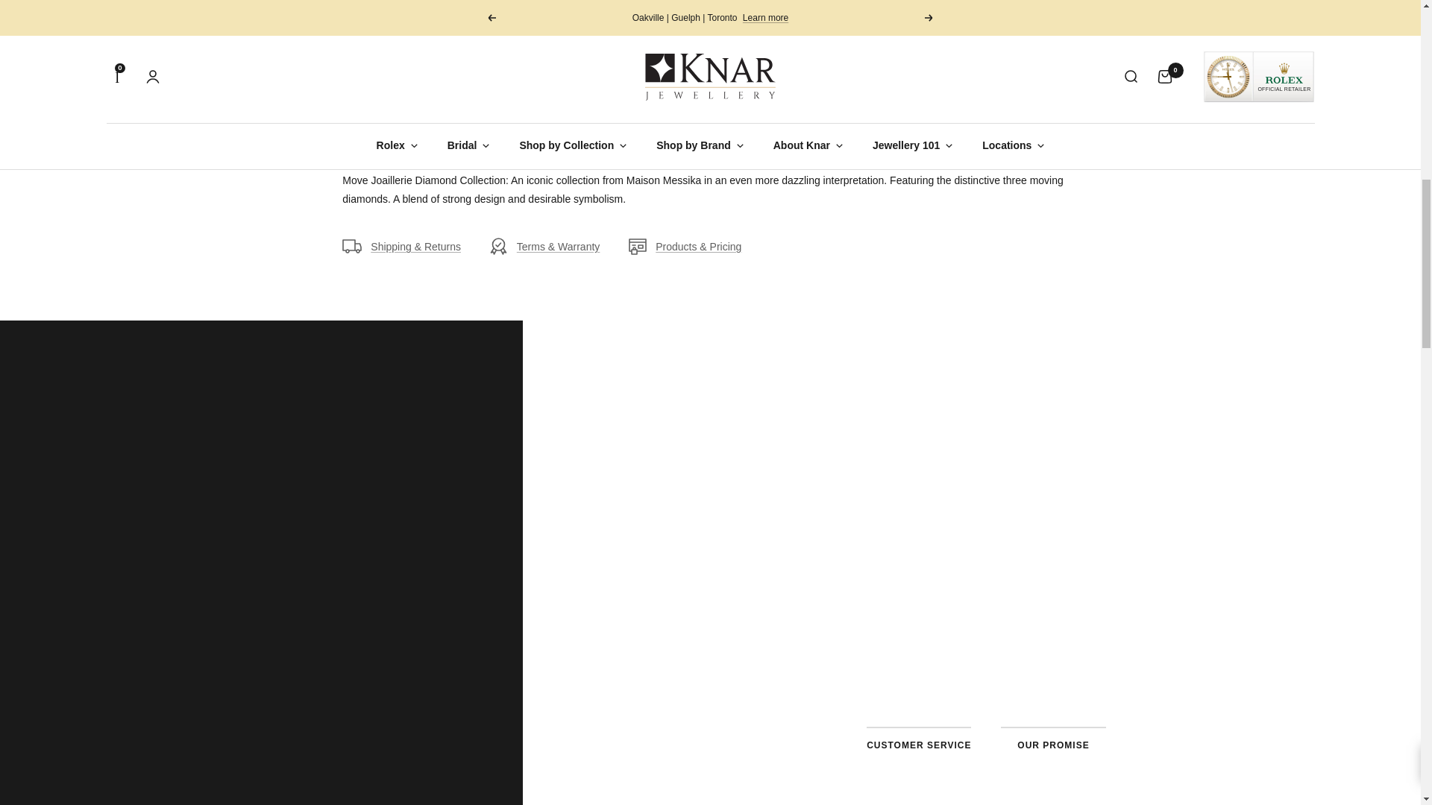  What do you see at coordinates (533, 81) in the screenshot?
I see `ADDITIONAL INFORMATION` at bounding box center [533, 81].